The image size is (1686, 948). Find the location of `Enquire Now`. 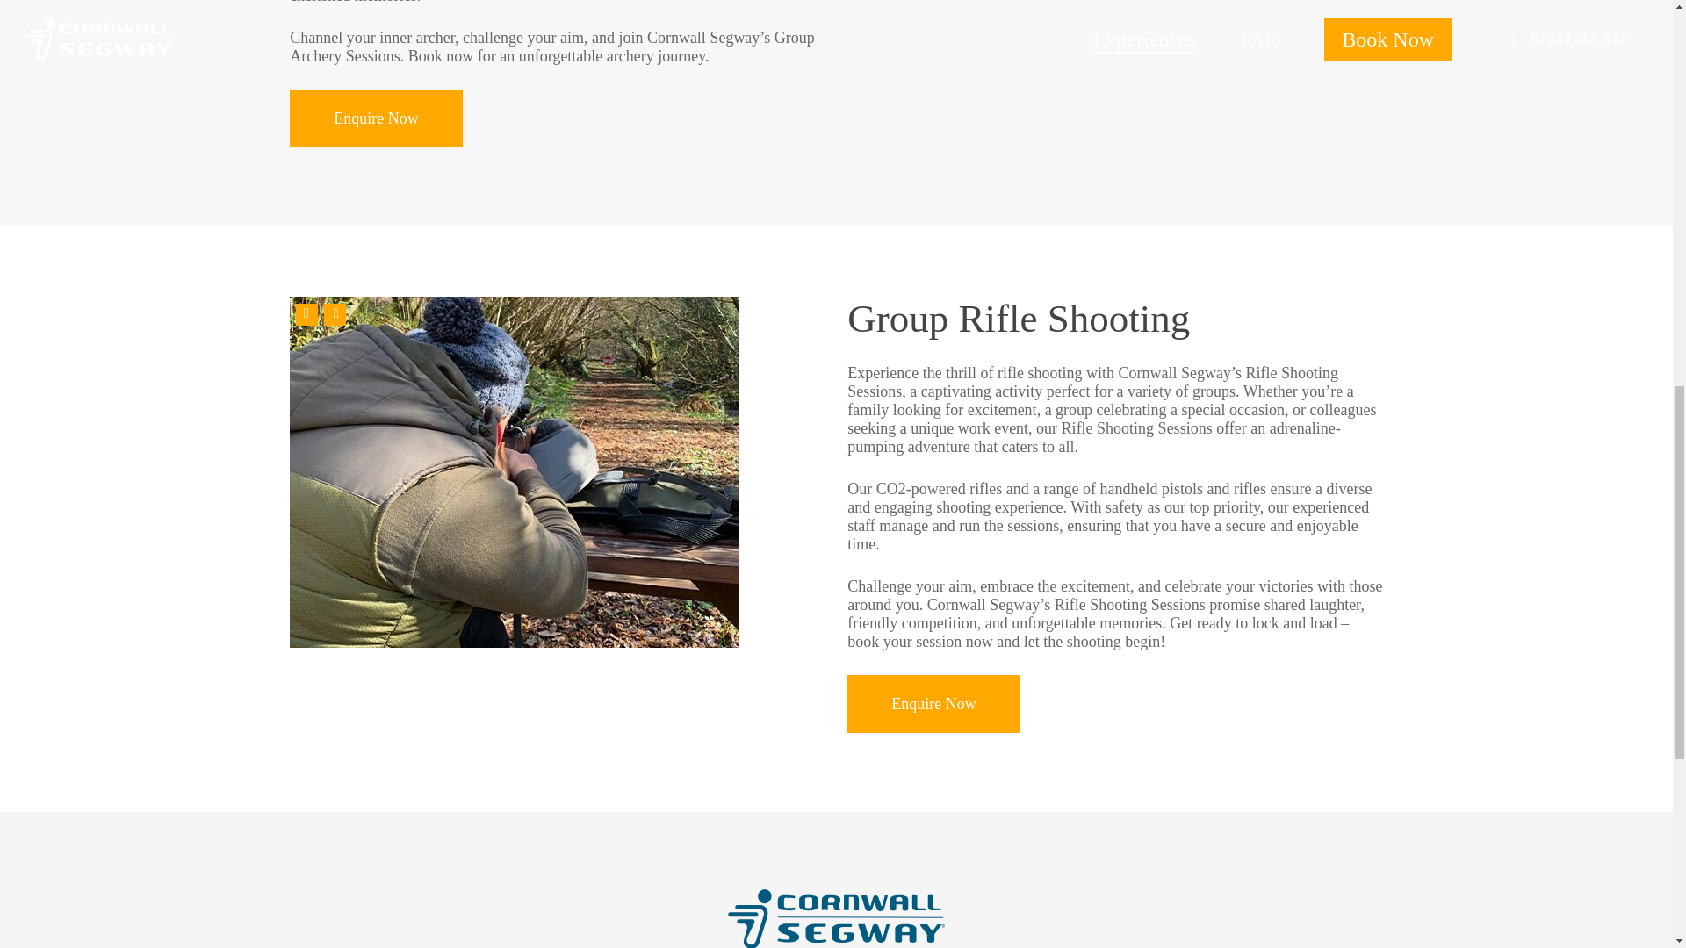

Enquire Now is located at coordinates (376, 118).